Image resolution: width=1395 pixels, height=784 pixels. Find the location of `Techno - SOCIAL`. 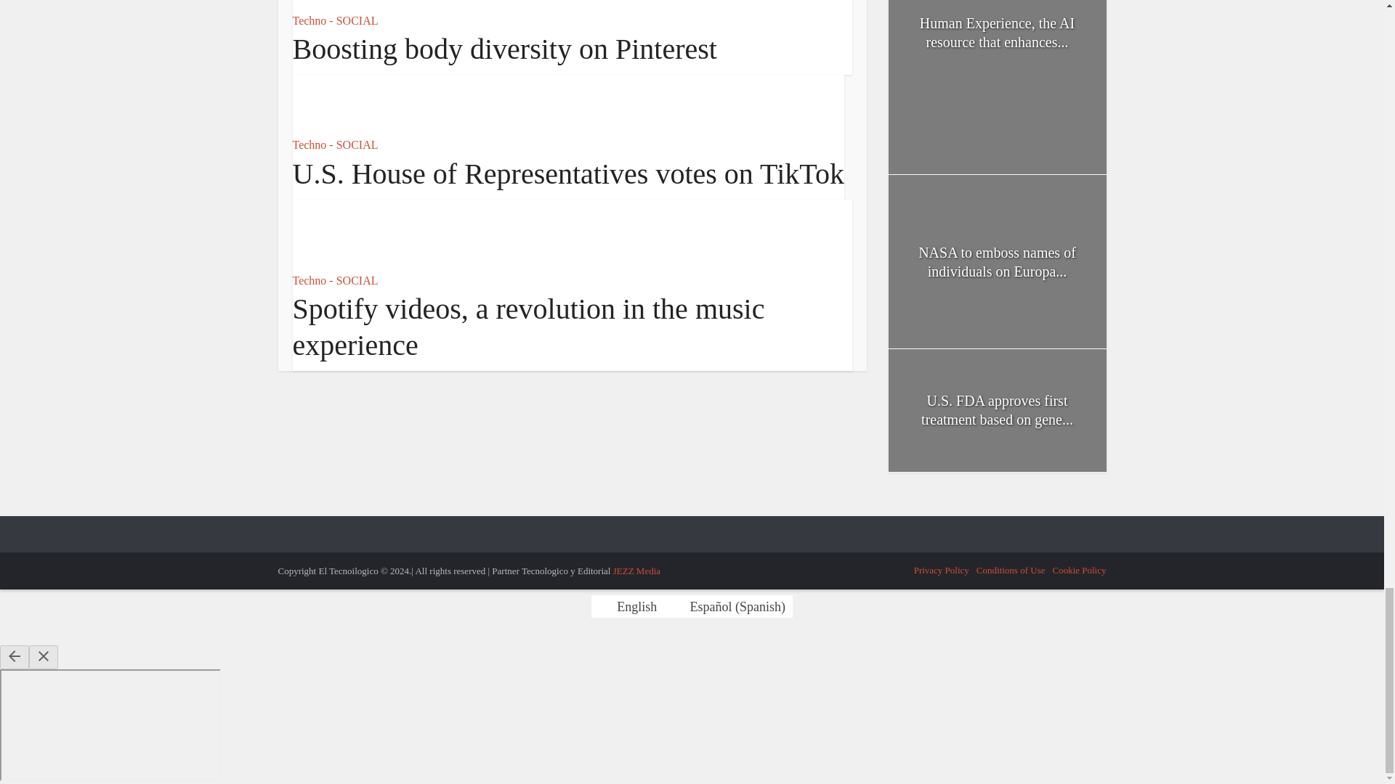

Techno - SOCIAL is located at coordinates (334, 145).